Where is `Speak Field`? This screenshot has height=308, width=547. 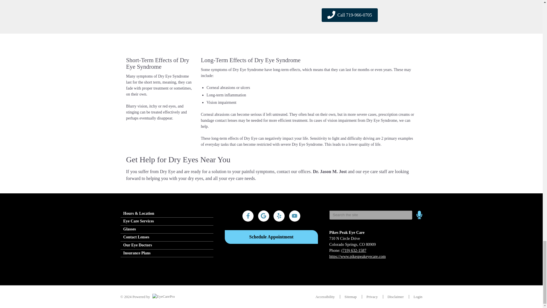 Speak Field is located at coordinates (371, 215).